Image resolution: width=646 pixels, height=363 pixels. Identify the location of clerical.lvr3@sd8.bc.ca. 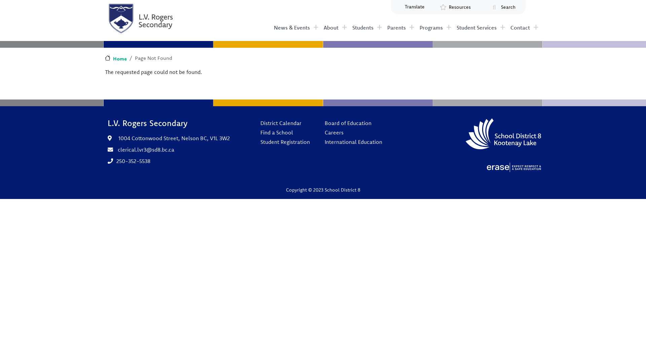
(146, 150).